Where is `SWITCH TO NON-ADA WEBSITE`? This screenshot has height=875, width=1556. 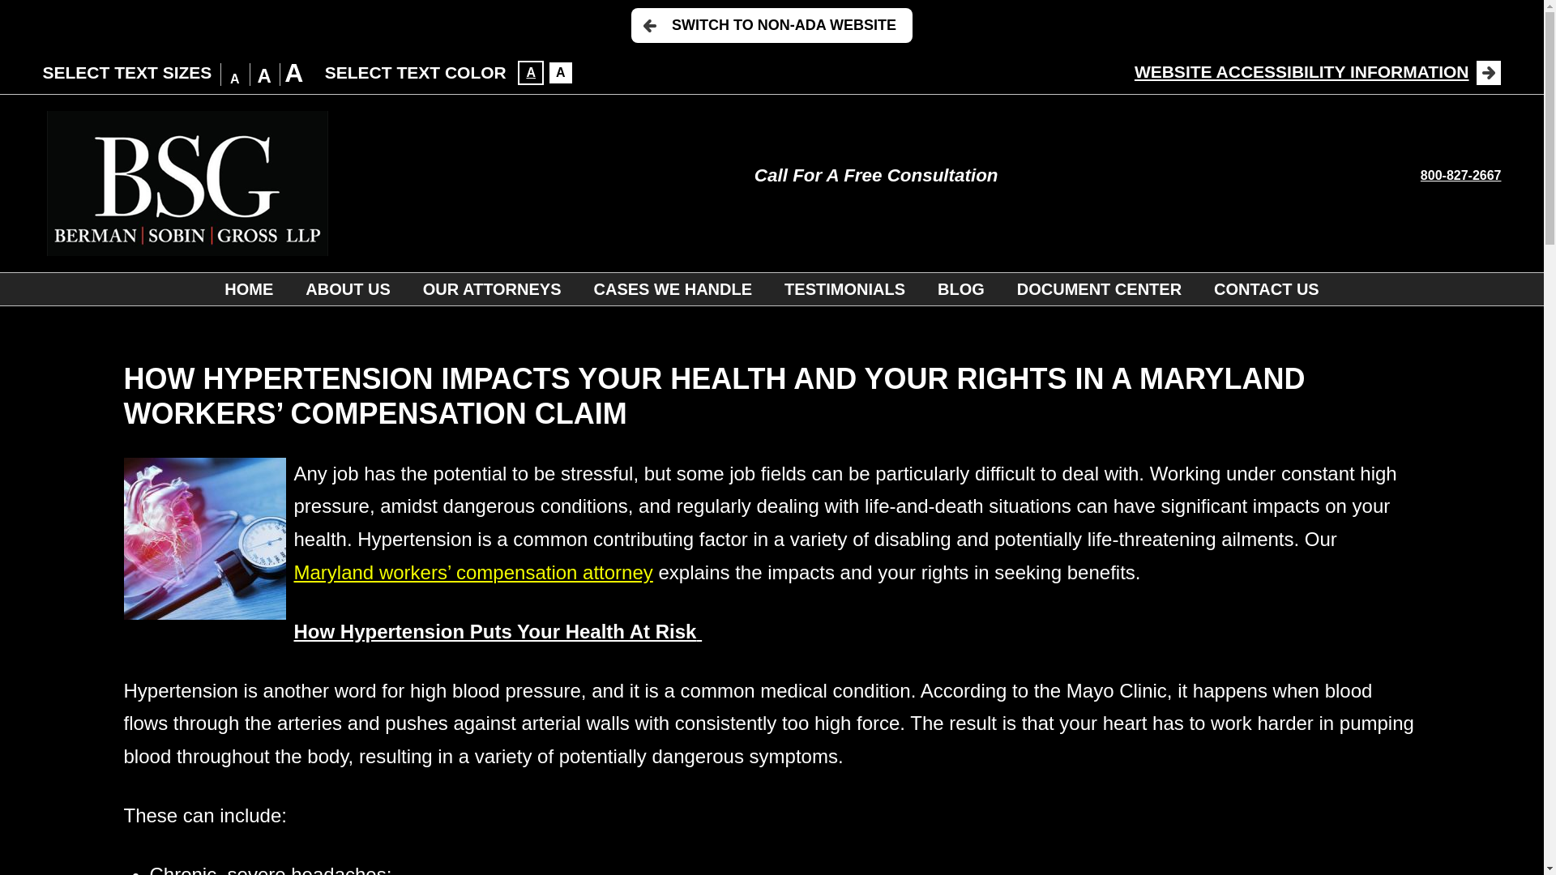
SWITCH TO NON-ADA WEBSITE is located at coordinates (772, 24).